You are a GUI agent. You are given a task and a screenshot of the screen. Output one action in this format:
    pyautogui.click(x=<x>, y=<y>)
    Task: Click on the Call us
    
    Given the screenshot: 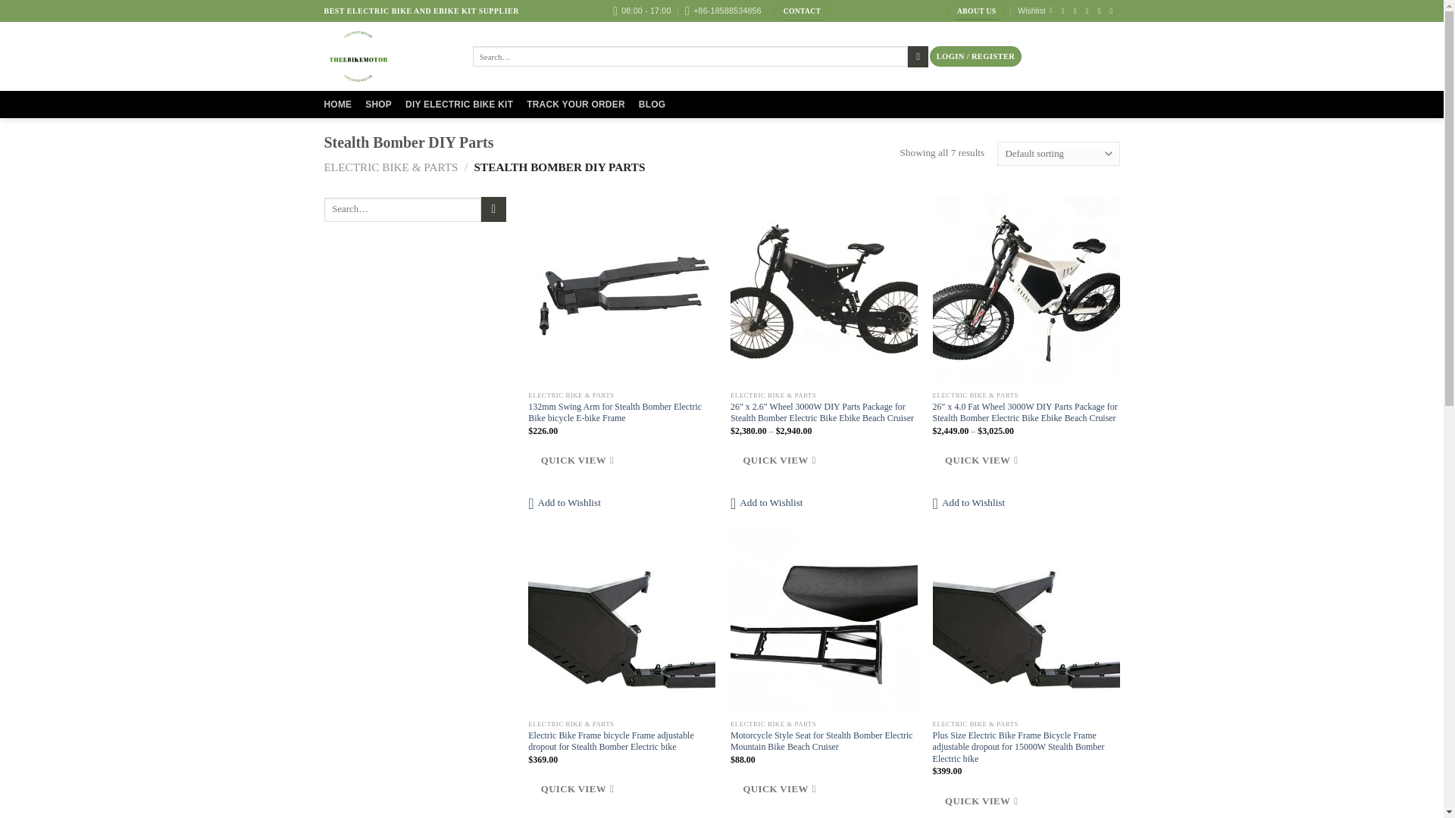 What is the action you would take?
    pyautogui.click(x=1102, y=11)
    